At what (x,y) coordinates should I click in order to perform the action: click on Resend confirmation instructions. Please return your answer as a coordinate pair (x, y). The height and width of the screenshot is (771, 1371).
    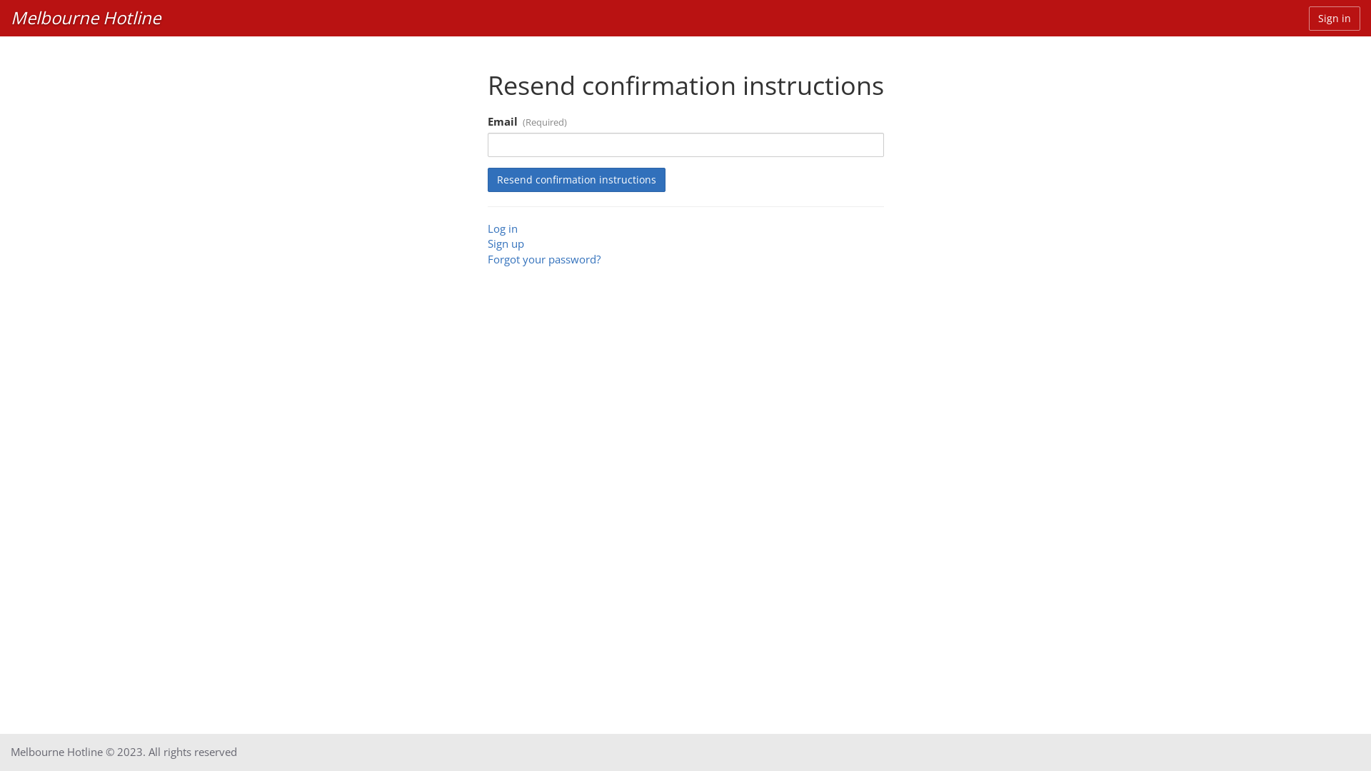
    Looking at the image, I should click on (576, 180).